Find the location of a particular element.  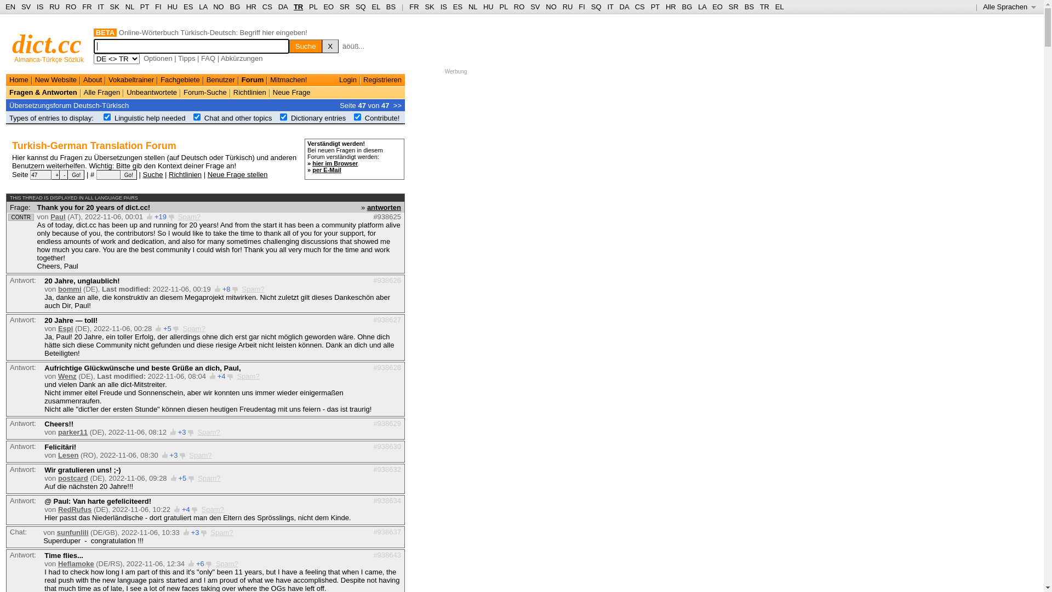

IT is located at coordinates (610, 7).